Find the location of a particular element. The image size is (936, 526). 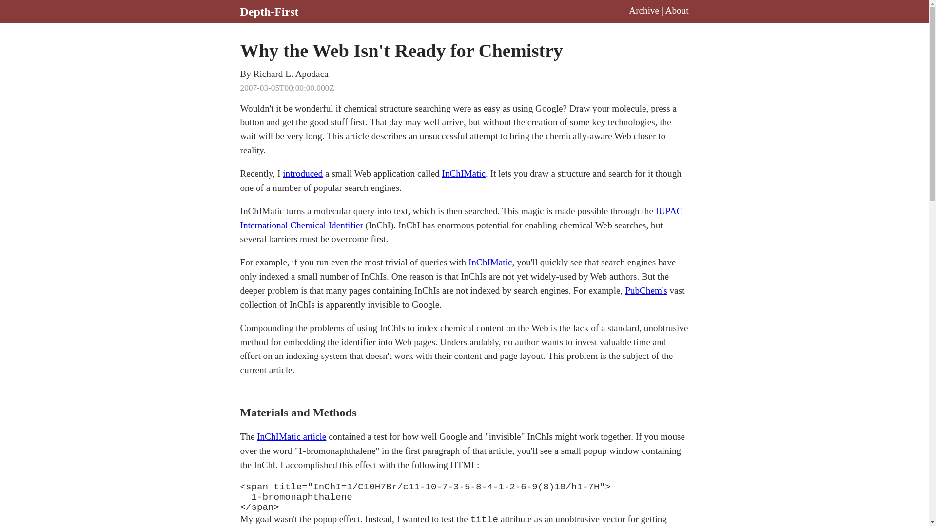

Archive is located at coordinates (643, 10).